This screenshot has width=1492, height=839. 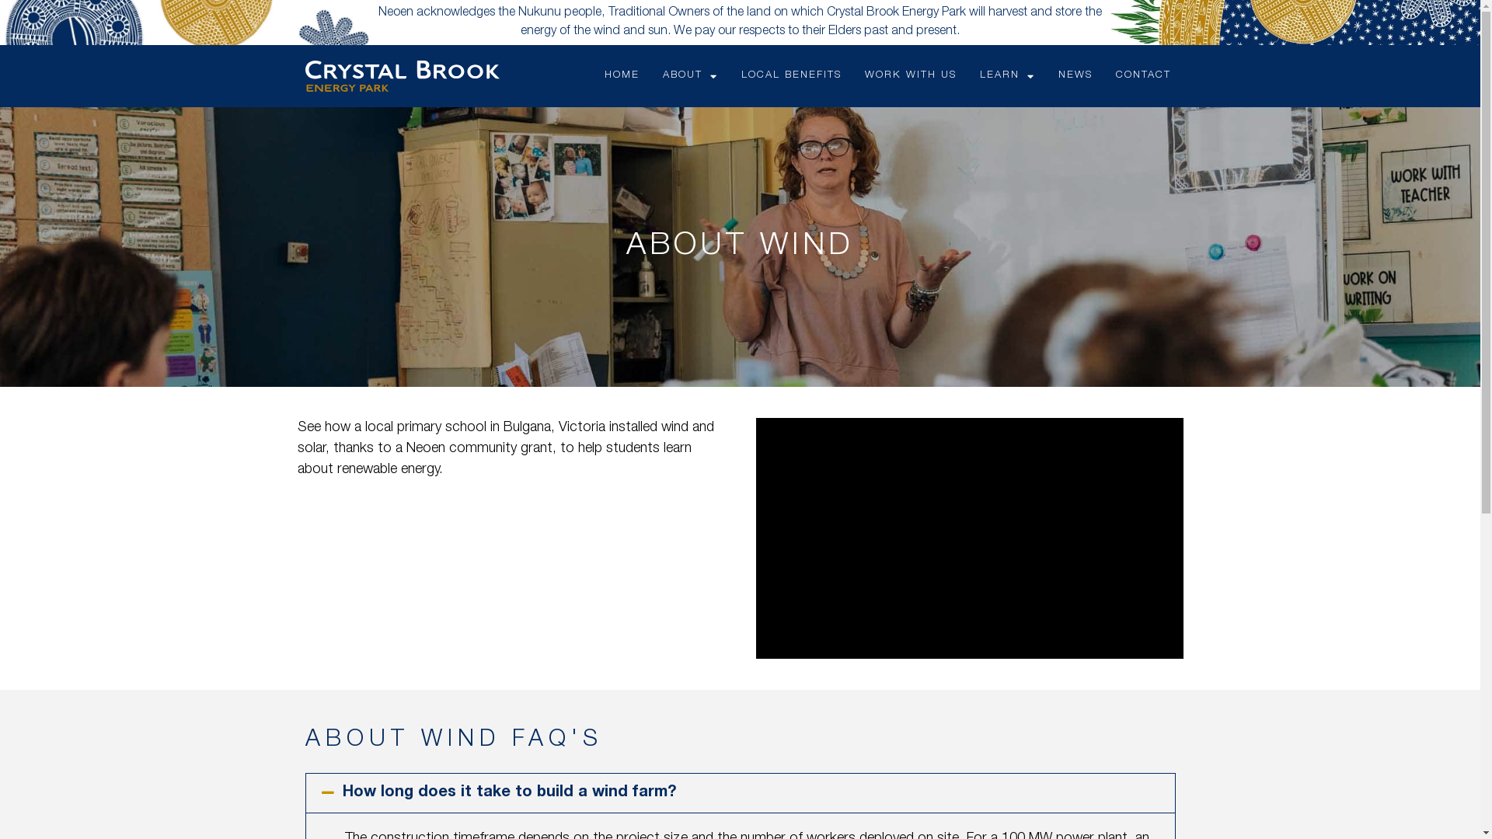 I want to click on vimeo Video Player, so click(x=969, y=538).